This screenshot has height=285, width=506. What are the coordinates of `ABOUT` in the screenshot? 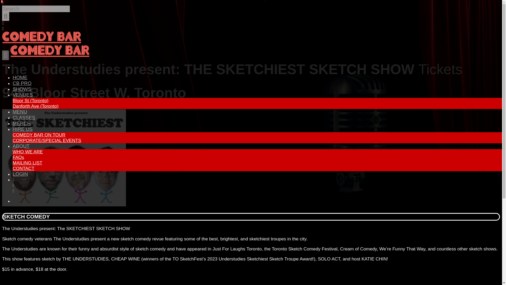 It's located at (21, 146).